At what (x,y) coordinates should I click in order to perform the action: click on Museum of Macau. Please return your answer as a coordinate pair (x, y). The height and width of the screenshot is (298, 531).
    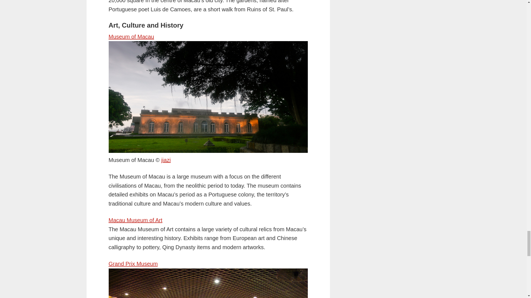
    Looking at the image, I should click on (131, 36).